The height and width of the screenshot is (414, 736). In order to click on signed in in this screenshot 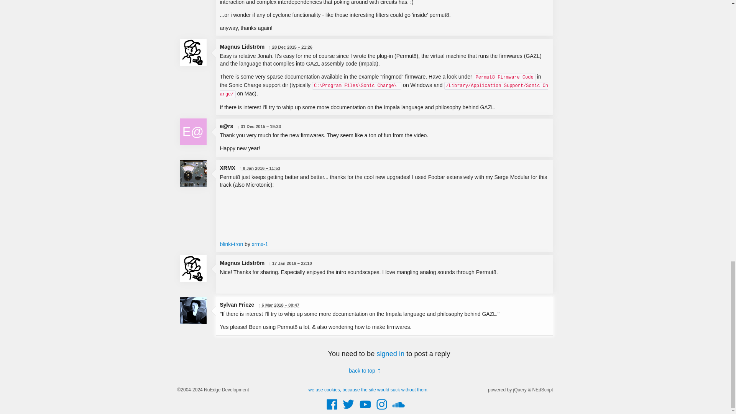, I will do `click(390, 353)`.